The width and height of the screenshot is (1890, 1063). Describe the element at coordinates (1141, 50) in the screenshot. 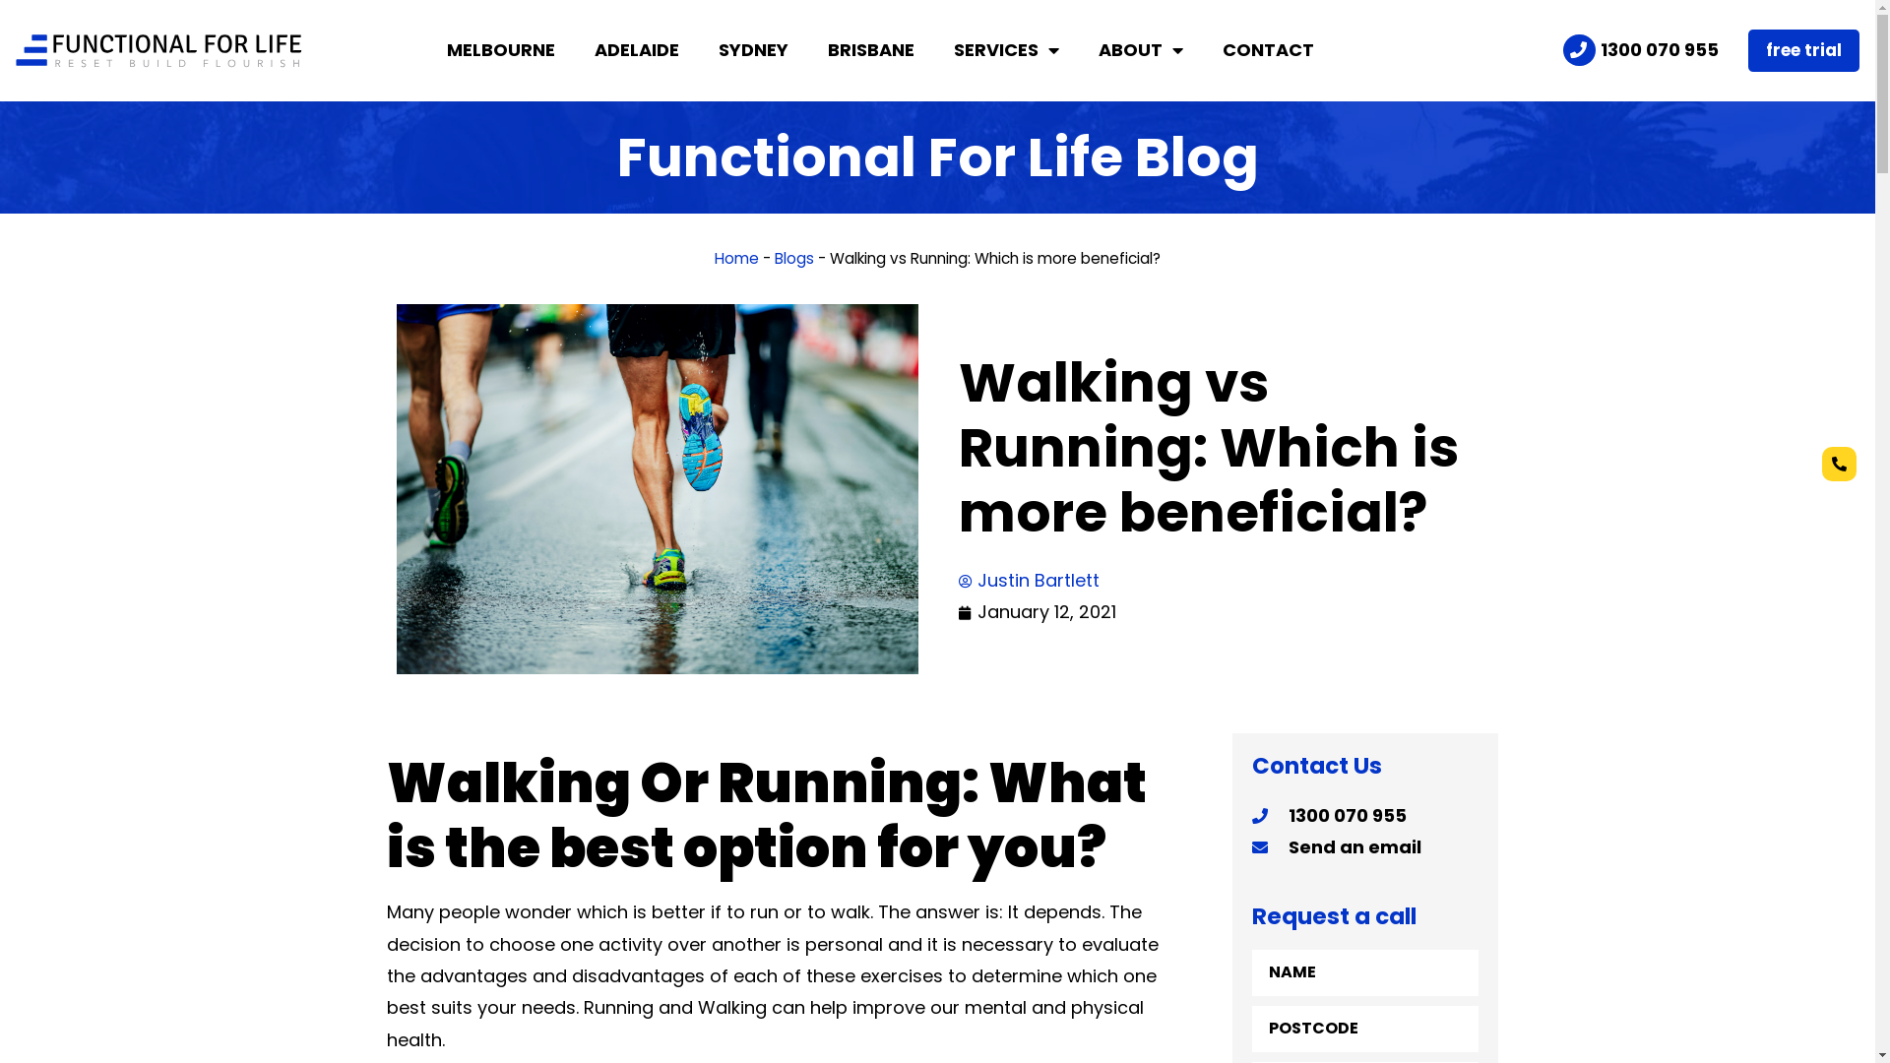

I see `ABOUT` at that location.